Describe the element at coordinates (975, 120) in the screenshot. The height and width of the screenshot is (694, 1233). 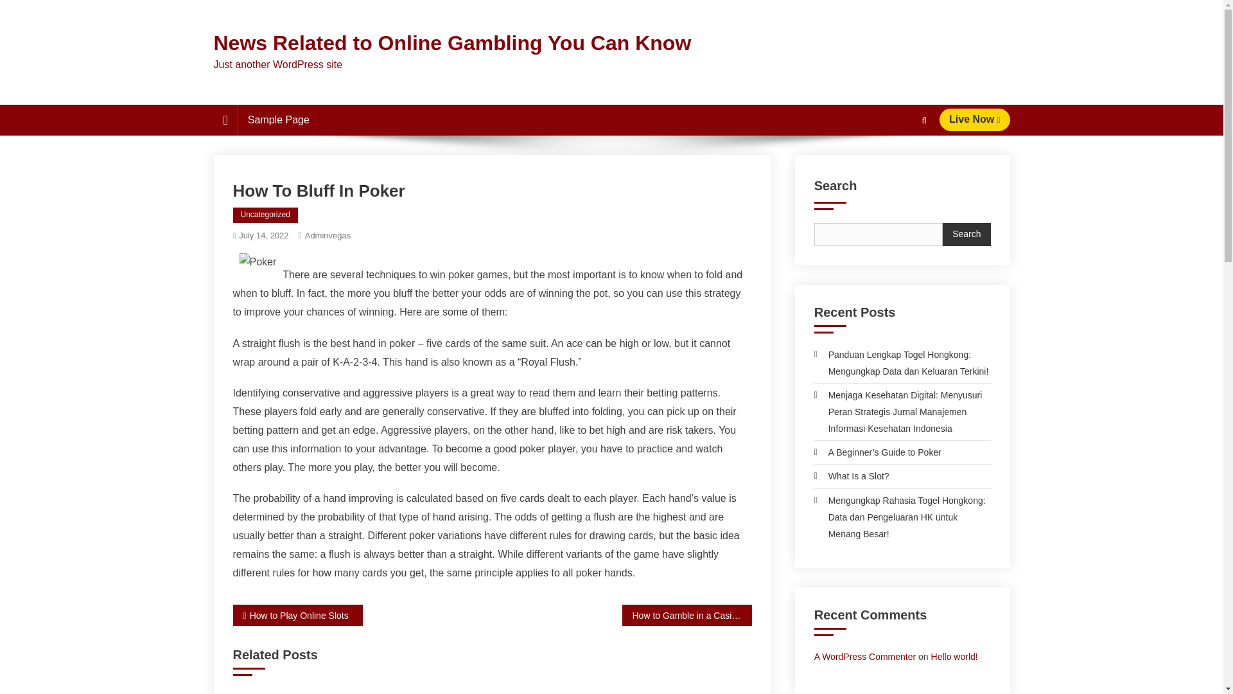
I see `Live Now` at that location.